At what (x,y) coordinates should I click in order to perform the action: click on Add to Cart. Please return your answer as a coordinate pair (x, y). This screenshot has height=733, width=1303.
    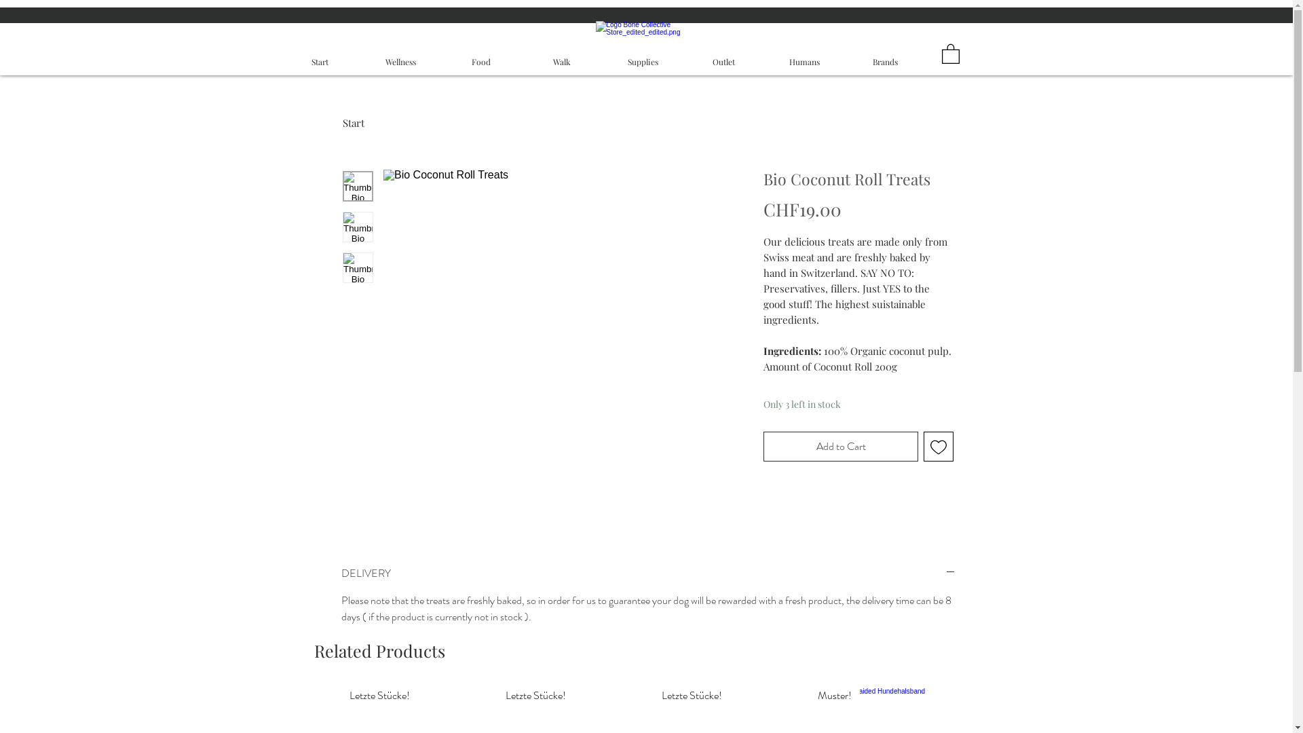
    Looking at the image, I should click on (841, 447).